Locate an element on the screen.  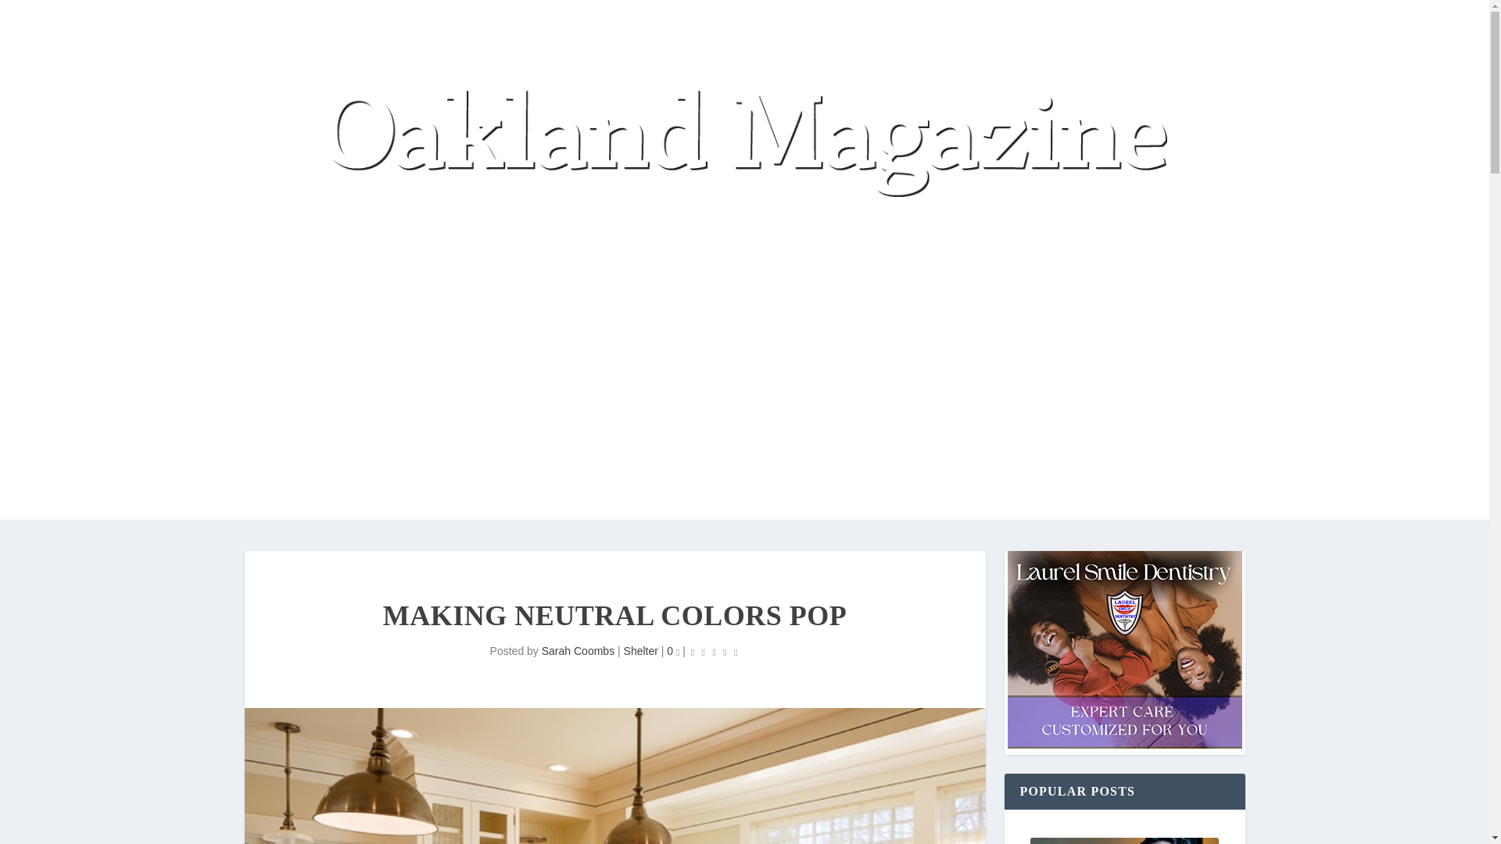
Follow Us is located at coordinates (554, 414).